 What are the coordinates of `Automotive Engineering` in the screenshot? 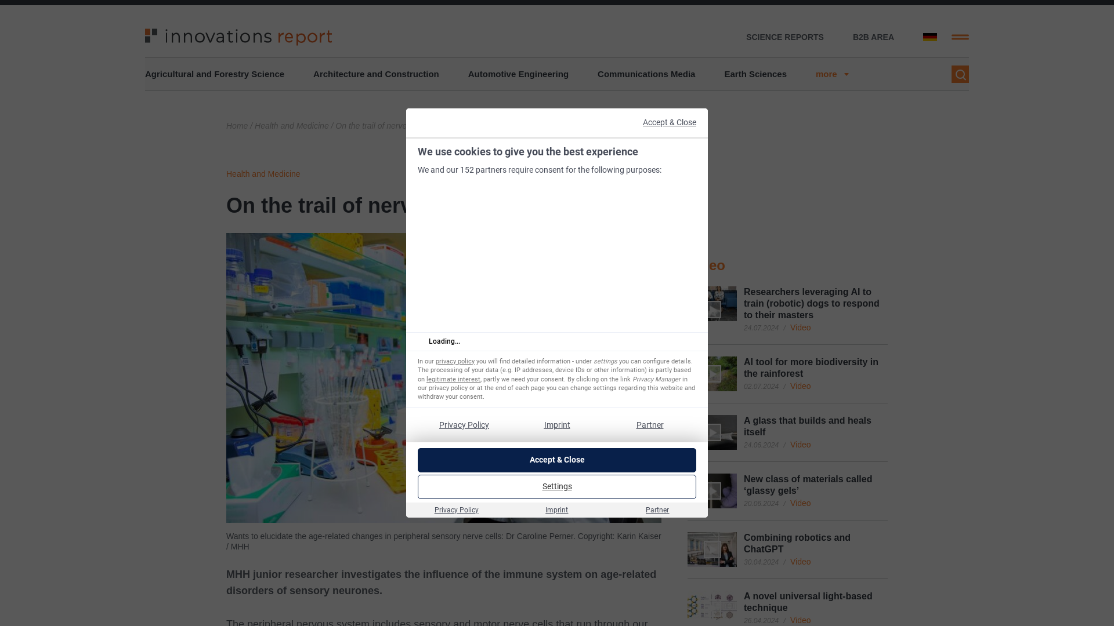 It's located at (518, 74).